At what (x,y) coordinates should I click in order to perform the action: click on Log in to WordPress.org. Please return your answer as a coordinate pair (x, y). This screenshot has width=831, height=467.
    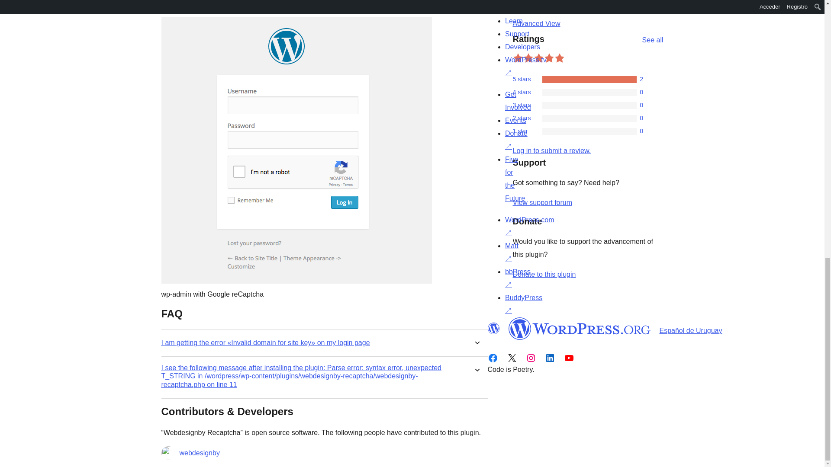
    Looking at the image, I should click on (551, 150).